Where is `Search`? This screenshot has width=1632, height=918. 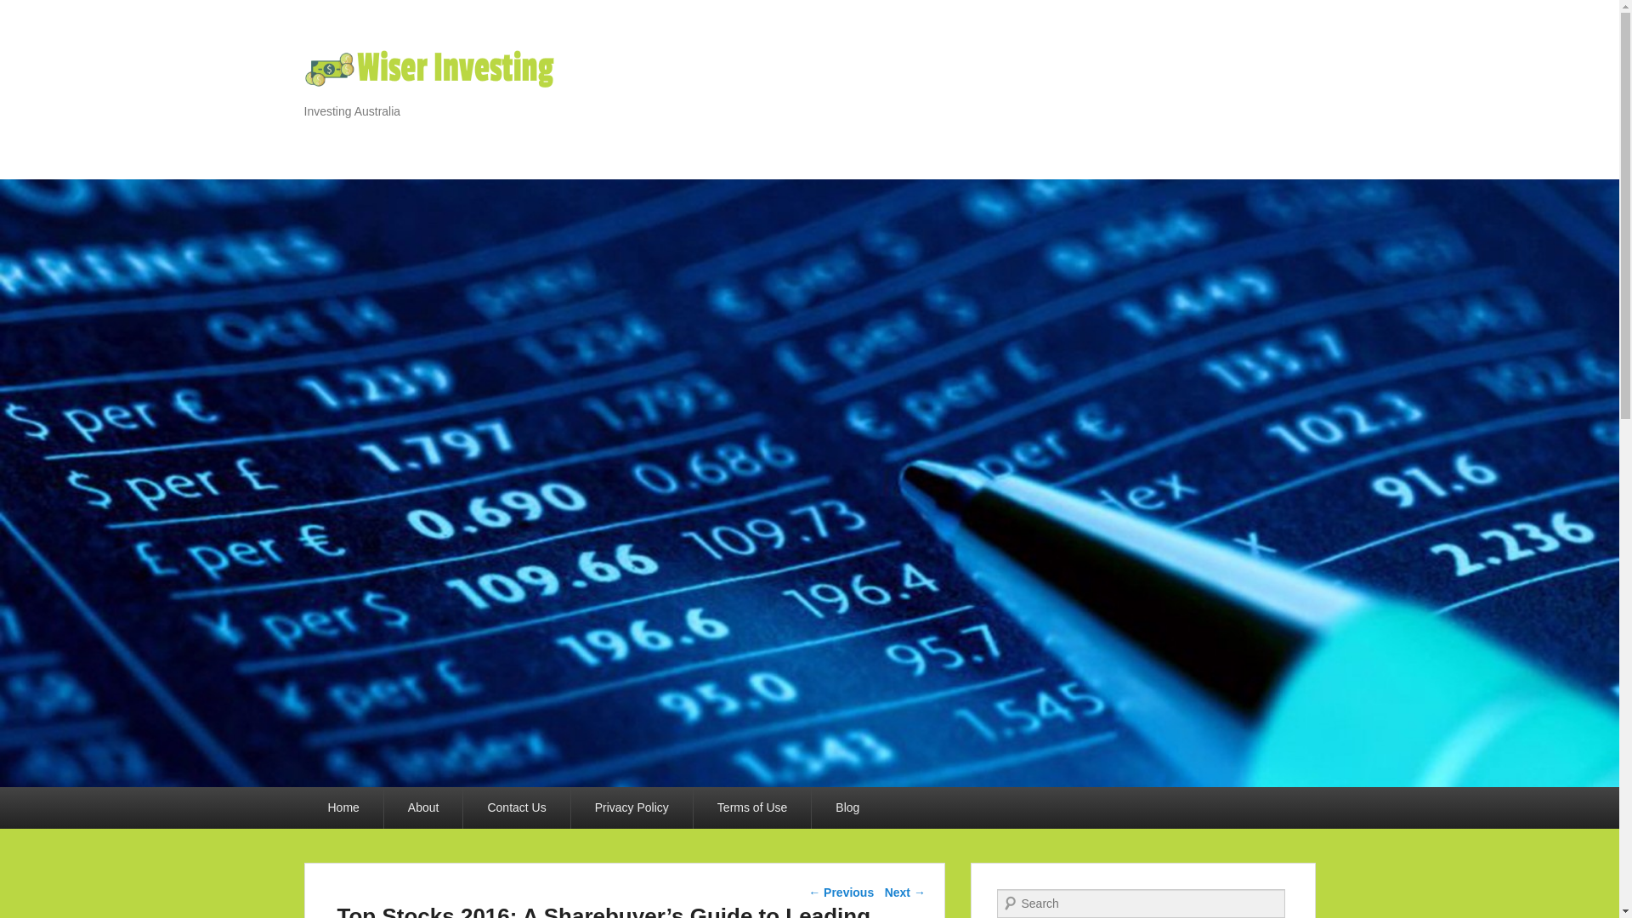 Search is located at coordinates (24, 12).